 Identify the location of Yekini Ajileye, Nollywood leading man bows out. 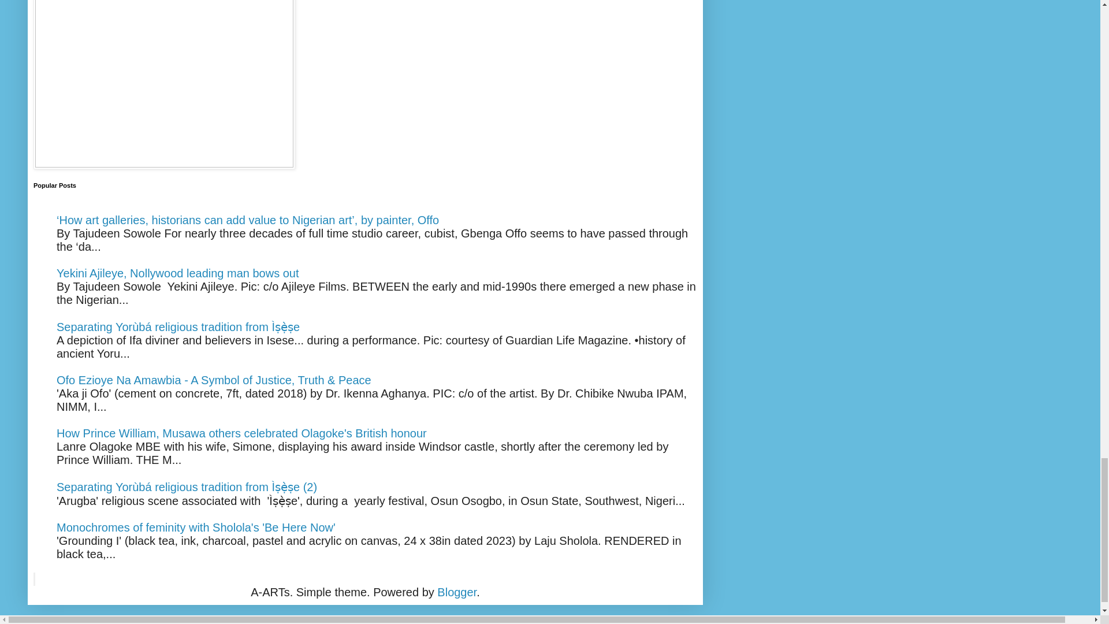
(178, 273).